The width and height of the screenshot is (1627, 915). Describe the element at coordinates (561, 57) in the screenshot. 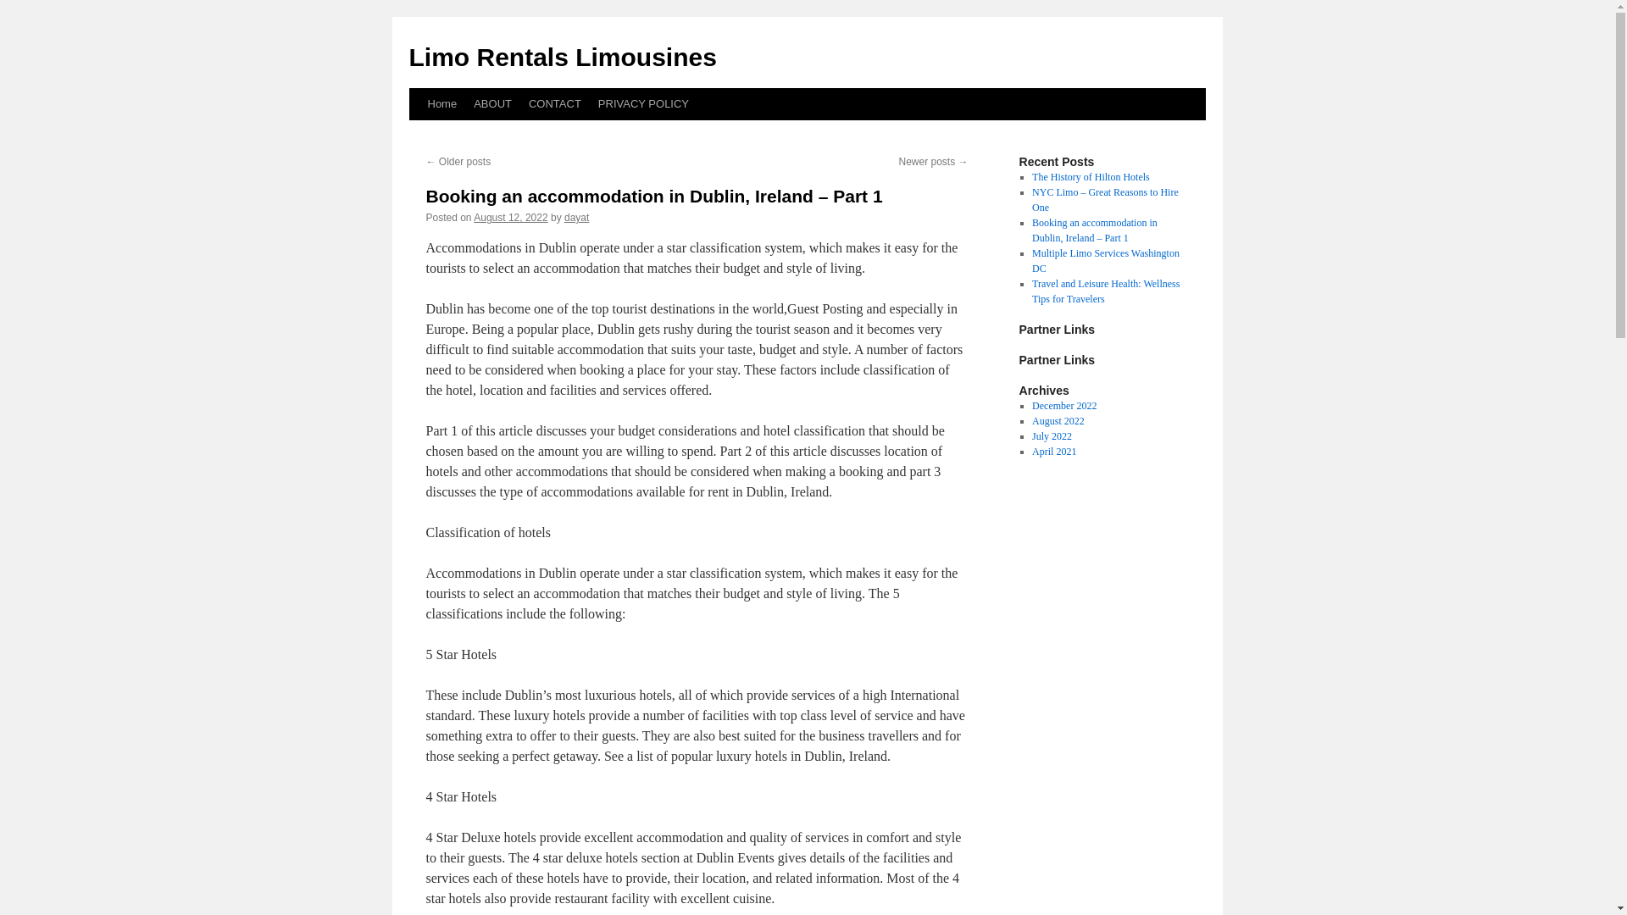

I see `Limo Rentals Limousines` at that location.